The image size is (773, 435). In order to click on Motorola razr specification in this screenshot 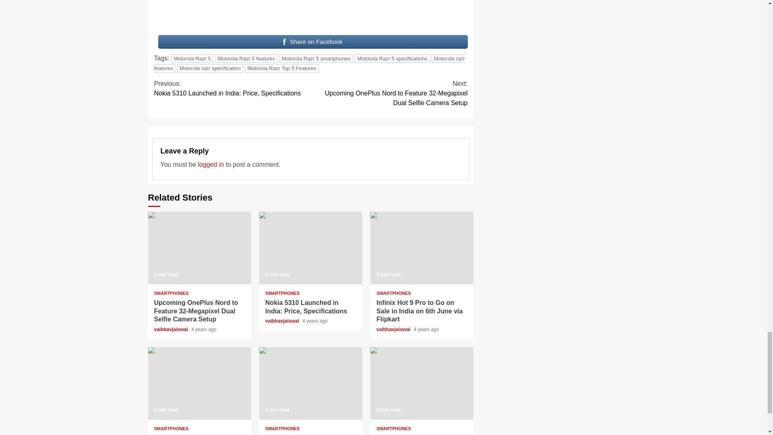, I will do `click(210, 68)`.